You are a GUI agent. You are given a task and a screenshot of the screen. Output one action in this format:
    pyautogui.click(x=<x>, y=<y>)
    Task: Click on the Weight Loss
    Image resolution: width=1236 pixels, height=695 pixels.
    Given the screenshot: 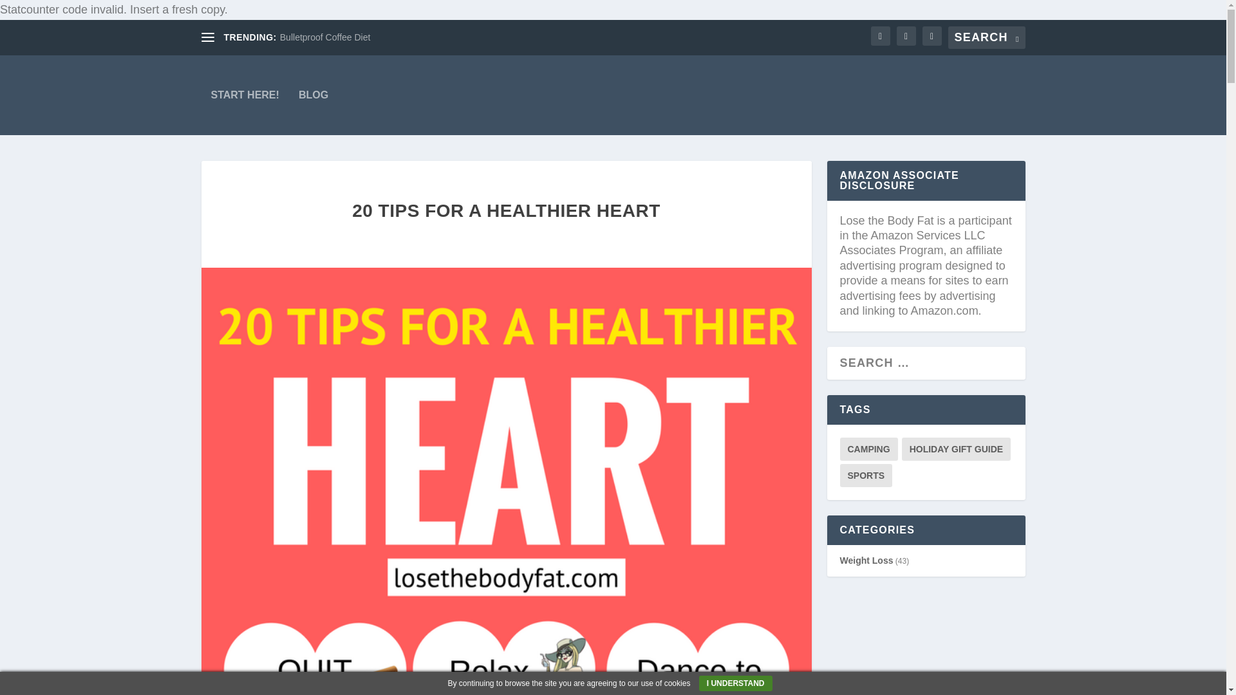 What is the action you would take?
    pyautogui.click(x=865, y=560)
    